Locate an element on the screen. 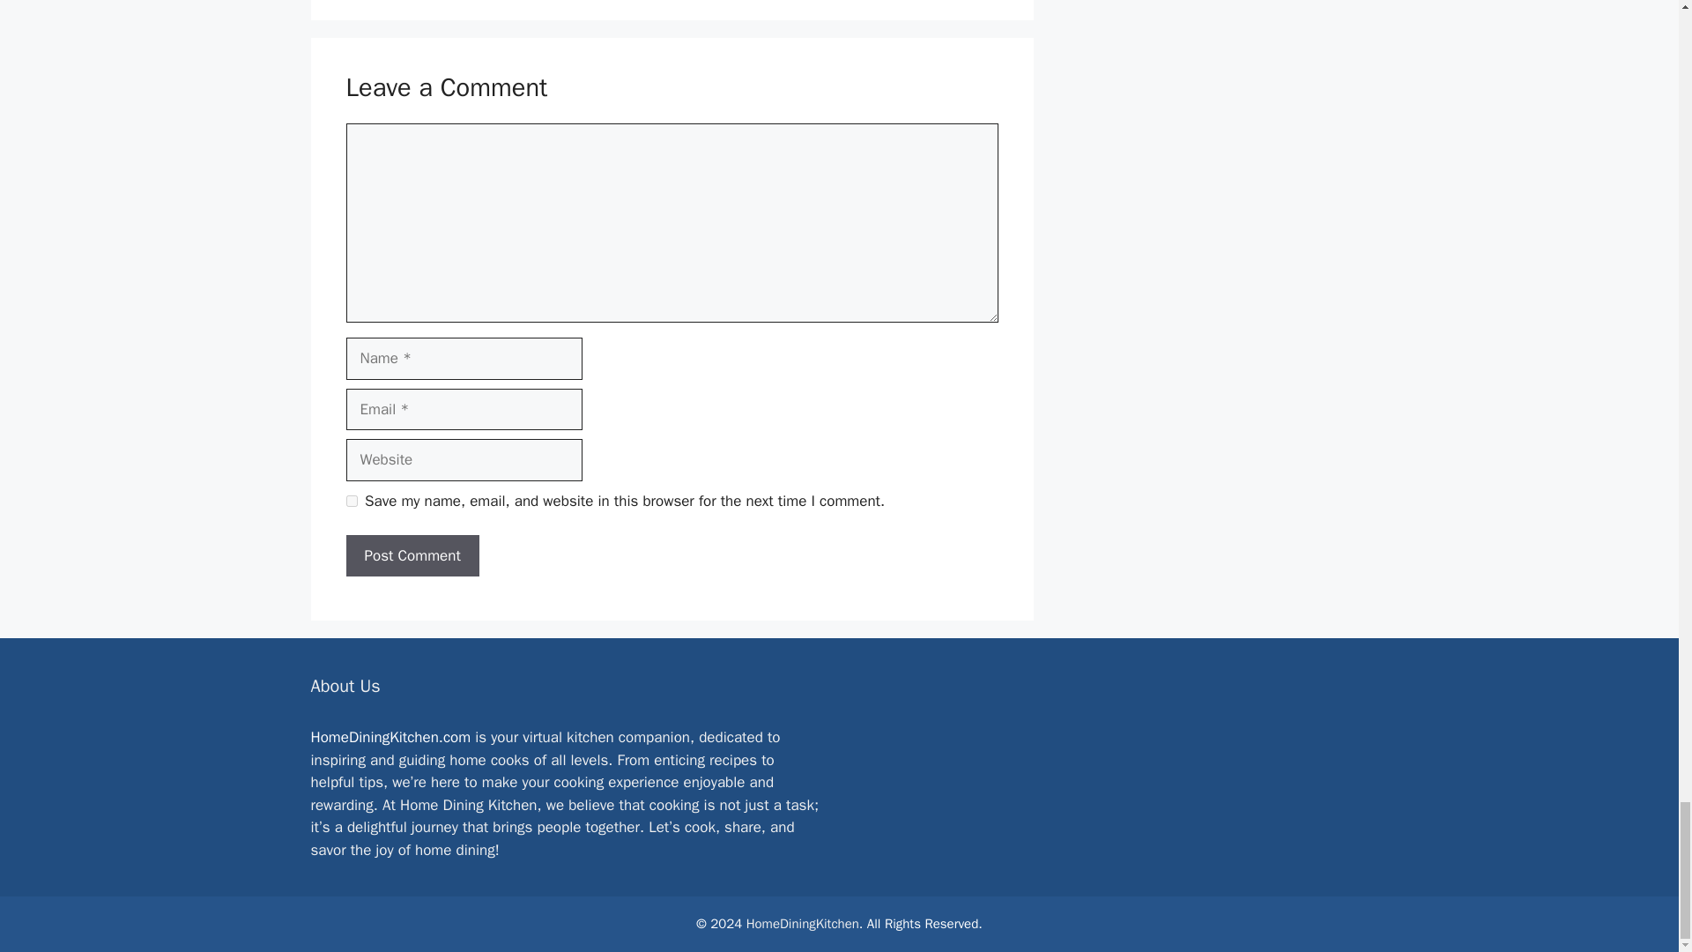 This screenshot has height=952, width=1692. Post Comment is located at coordinates (412, 555).